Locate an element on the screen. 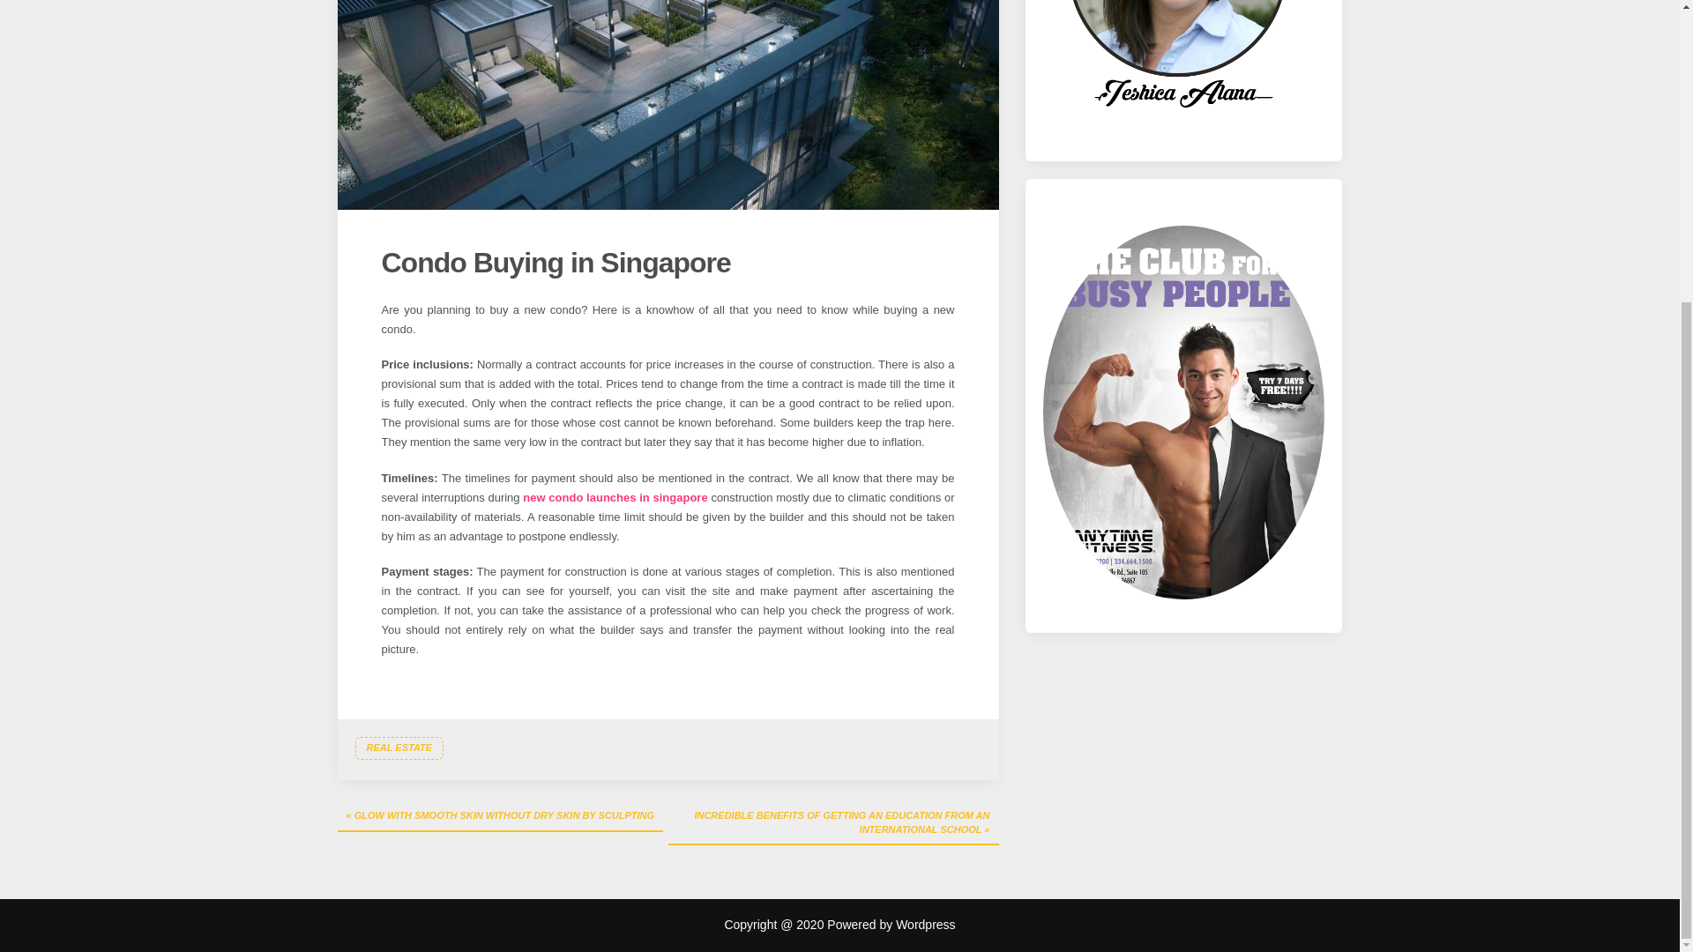  GLOW WITH SMOOTH SKIN WITHOUT DRY SKIN BY SCULPTING is located at coordinates (500, 816).